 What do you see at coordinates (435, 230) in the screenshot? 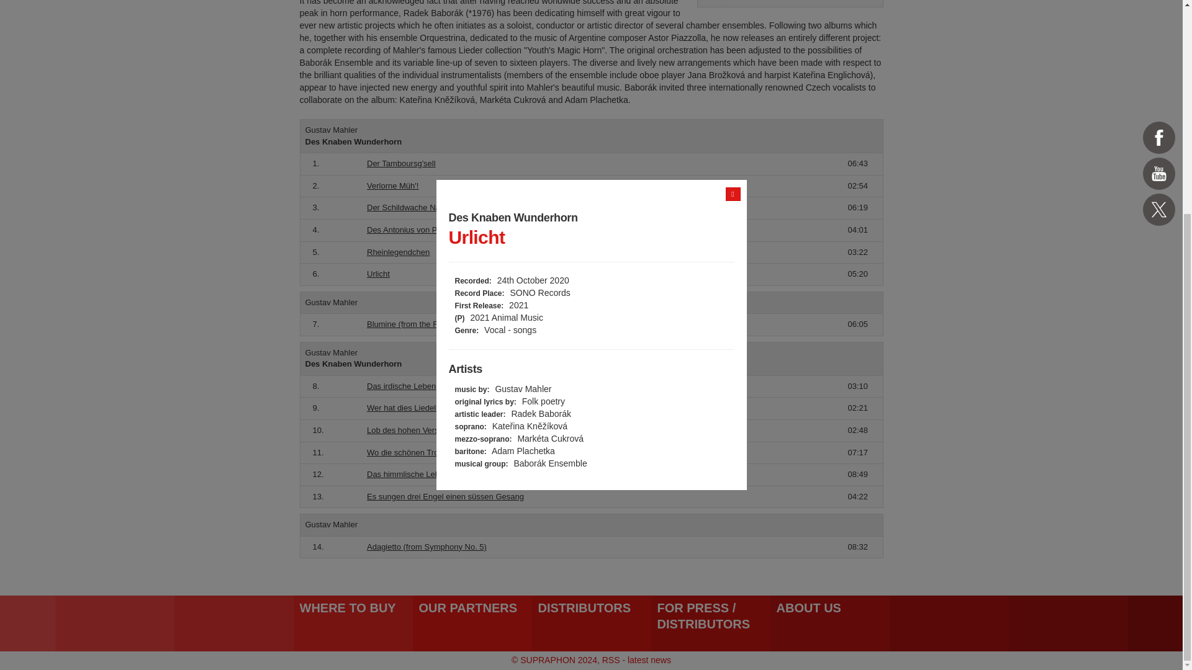
I see `Des Antonius von Padua Fischpredigt` at bounding box center [435, 230].